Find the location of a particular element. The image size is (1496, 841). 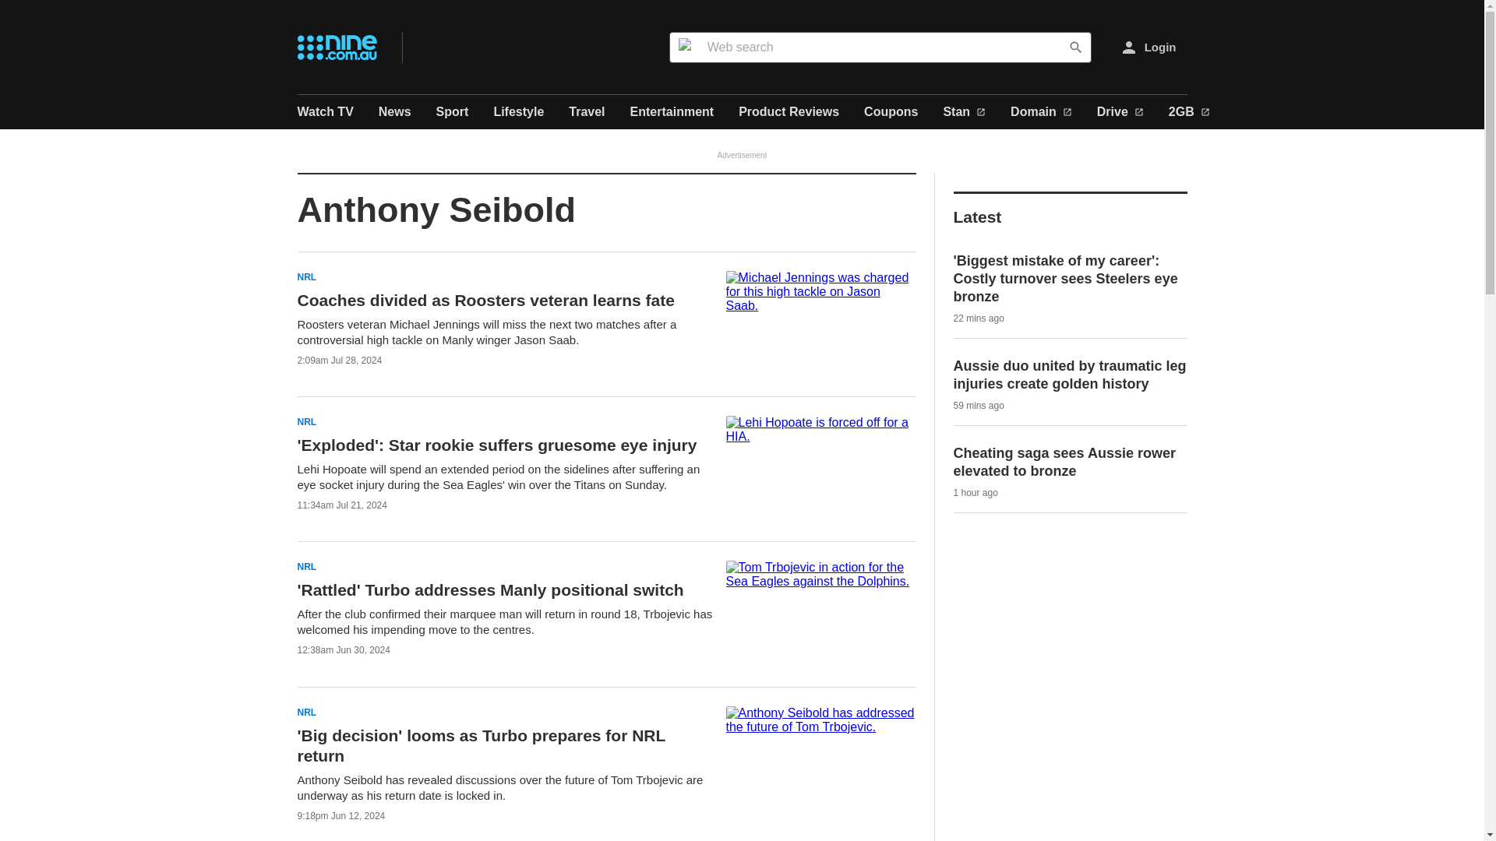

Coupons is located at coordinates (891, 112).